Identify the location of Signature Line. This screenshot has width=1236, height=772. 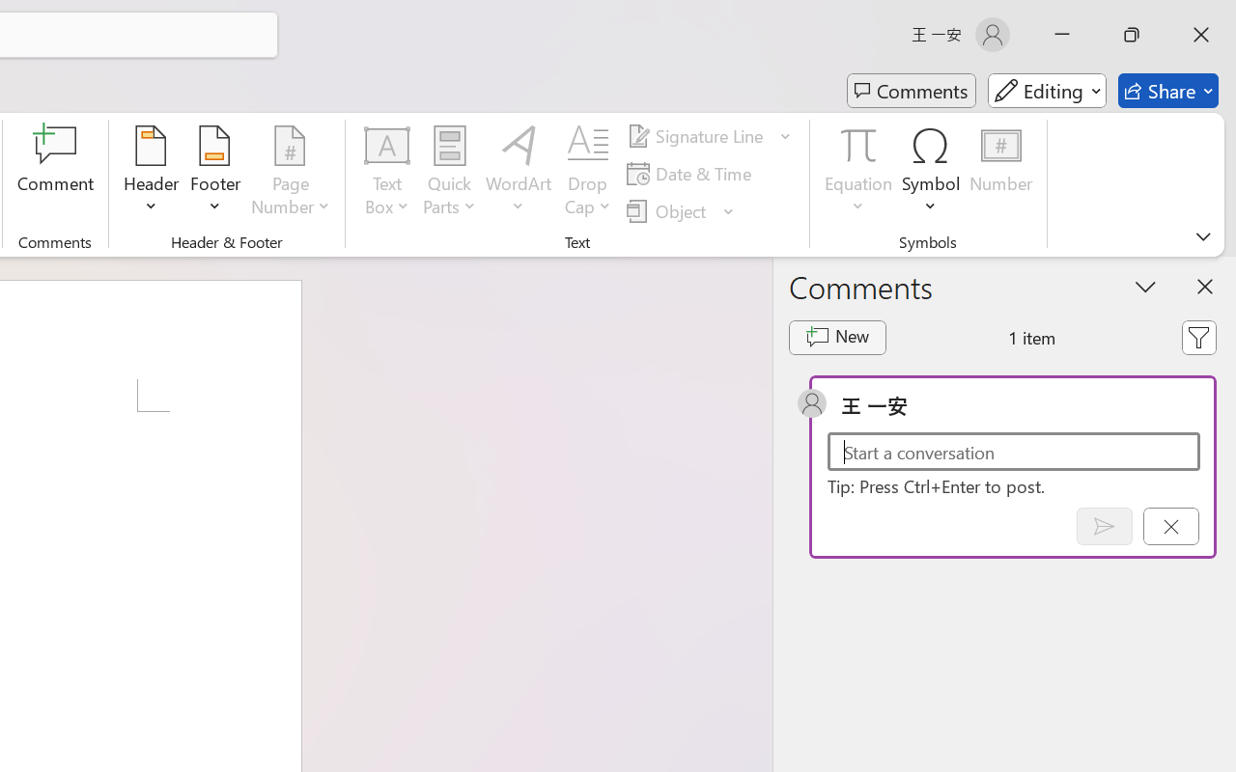
(709, 136).